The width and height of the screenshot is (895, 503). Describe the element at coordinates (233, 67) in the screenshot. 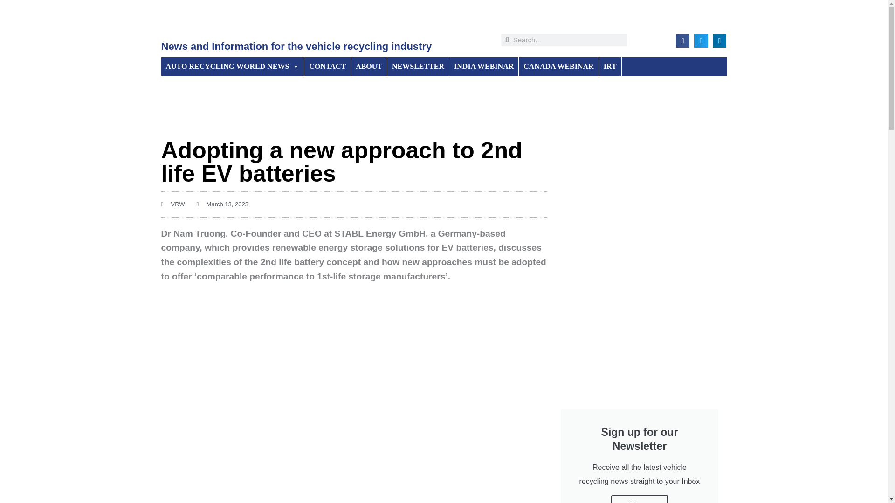

I see `AUTO RECYCLING WORLD NEWS` at that location.